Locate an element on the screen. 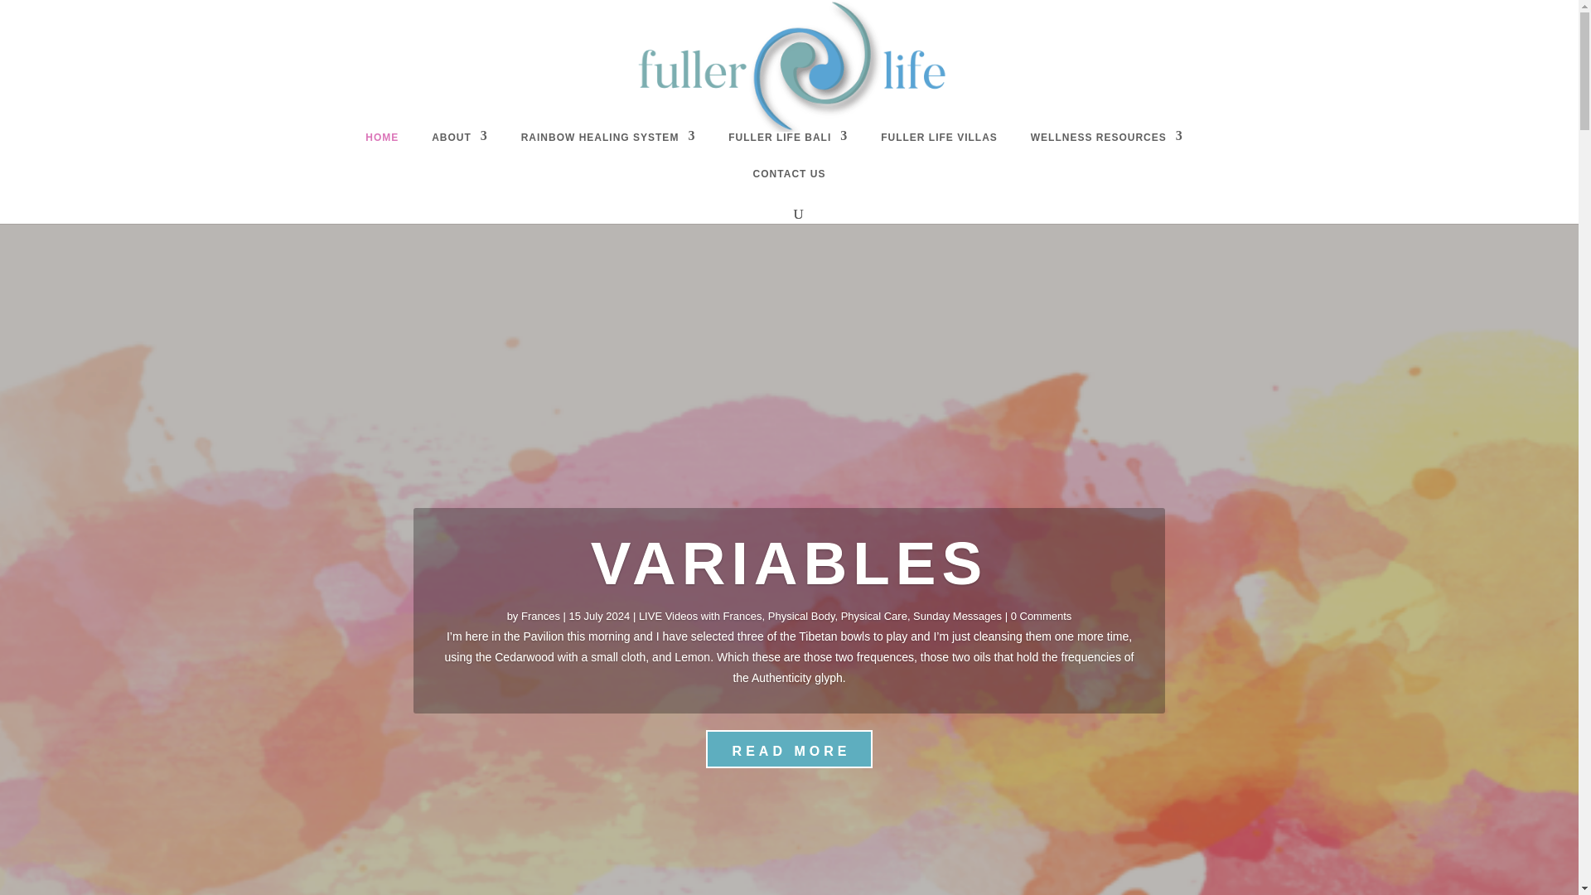 This screenshot has width=1591, height=895. RAINBOW HEALING SYSTEM is located at coordinates (608, 141).